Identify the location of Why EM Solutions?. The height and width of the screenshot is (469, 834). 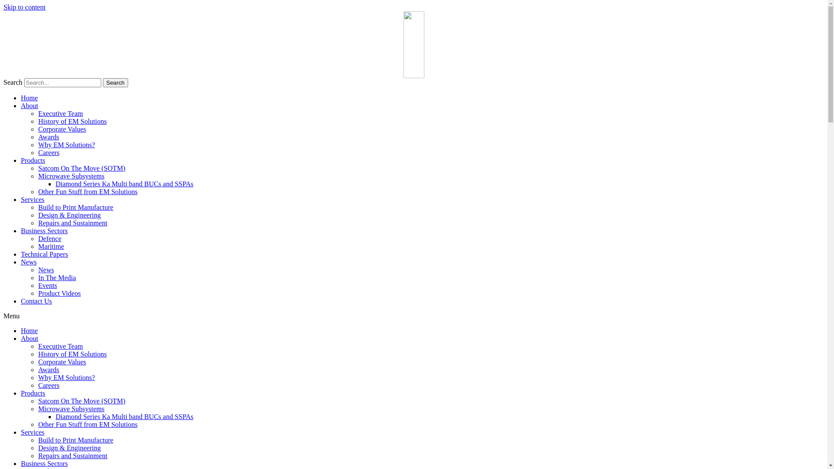
(67, 378).